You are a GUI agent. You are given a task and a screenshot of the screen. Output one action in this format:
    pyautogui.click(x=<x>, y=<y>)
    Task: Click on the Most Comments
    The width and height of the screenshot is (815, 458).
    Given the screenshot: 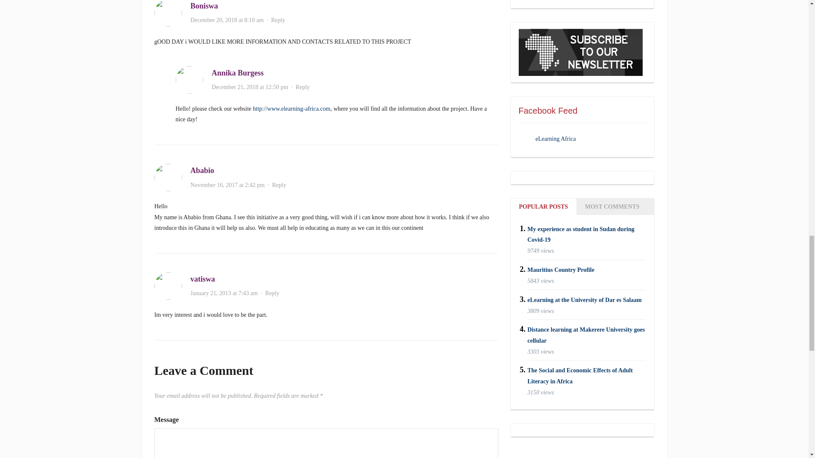 What is the action you would take?
    pyautogui.click(x=612, y=206)
    